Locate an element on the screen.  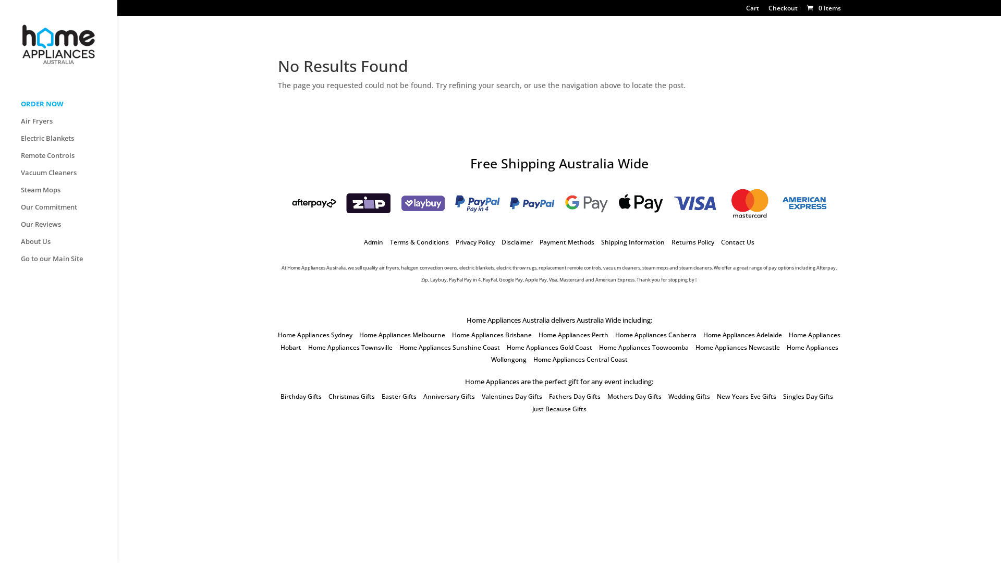
Contact Us is located at coordinates (738, 242).